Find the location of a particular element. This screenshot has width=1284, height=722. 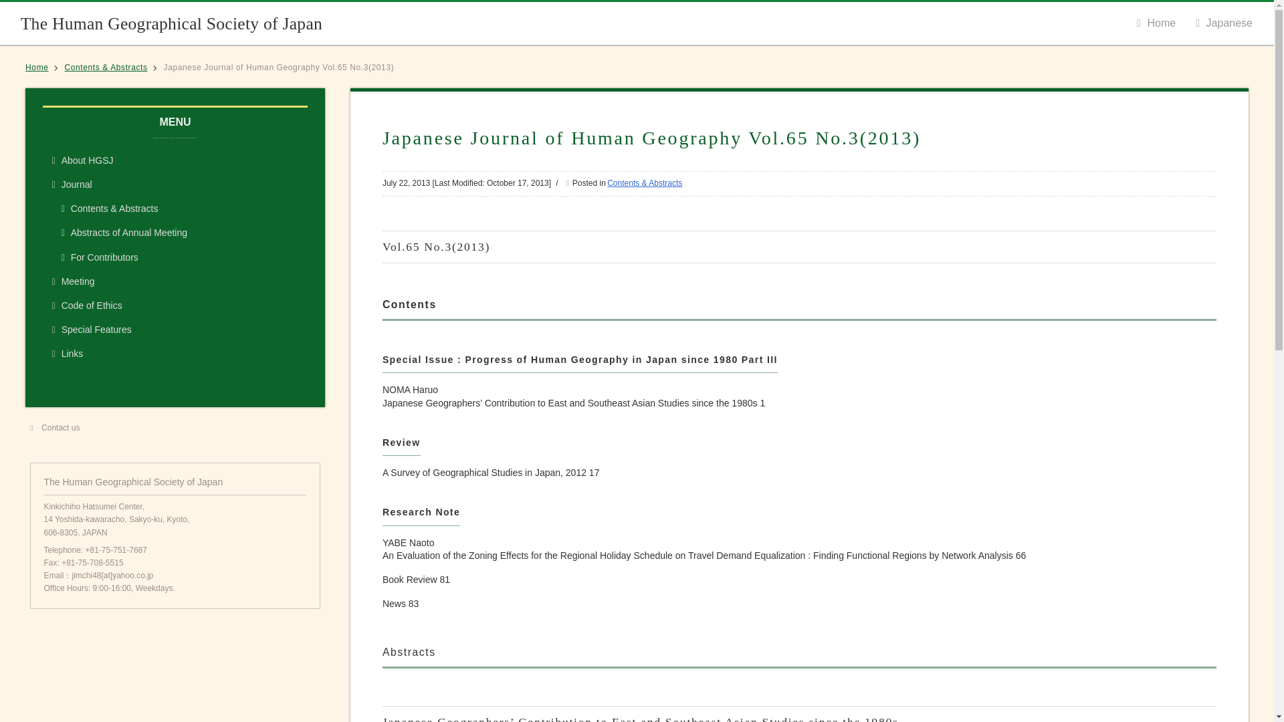

Contact us is located at coordinates (175, 428).